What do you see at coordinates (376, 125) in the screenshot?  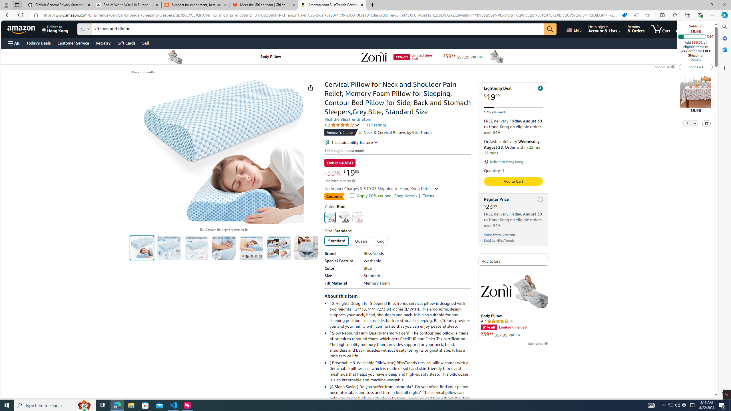 I see `117 ratings` at bounding box center [376, 125].